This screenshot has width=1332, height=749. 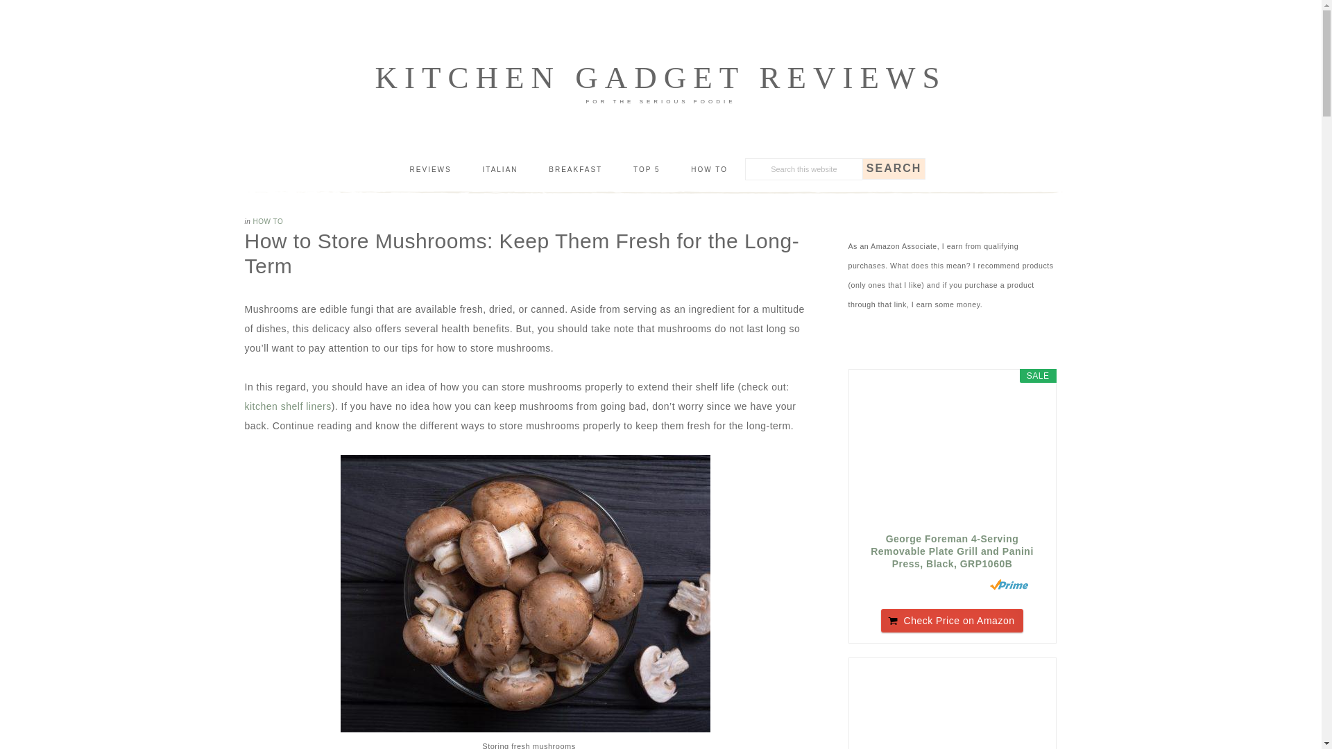 I want to click on HOW TO, so click(x=268, y=222).